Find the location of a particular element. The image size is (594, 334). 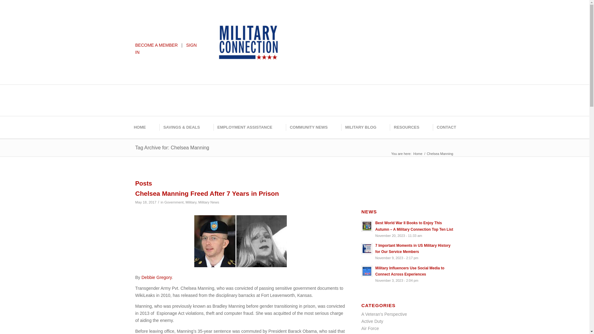

EMPLOYMENT ASSISTANCE is located at coordinates (244, 127).